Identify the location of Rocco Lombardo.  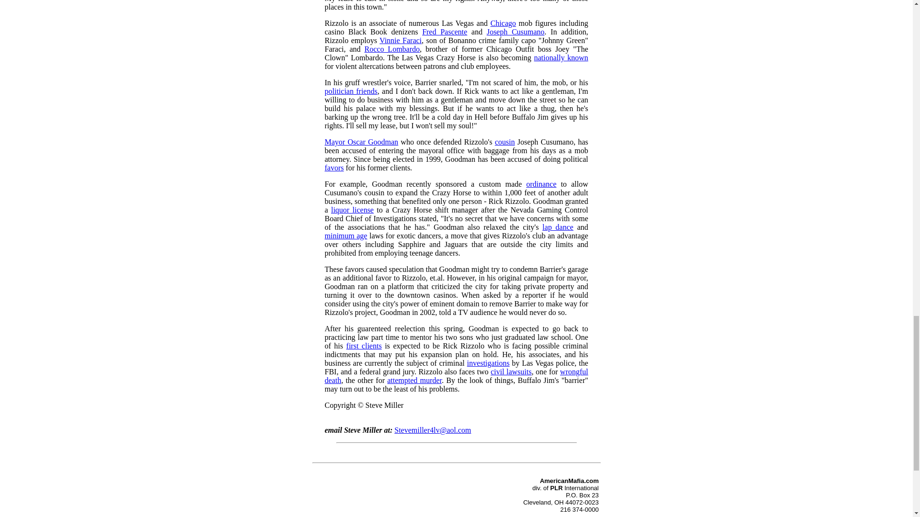
(392, 49).